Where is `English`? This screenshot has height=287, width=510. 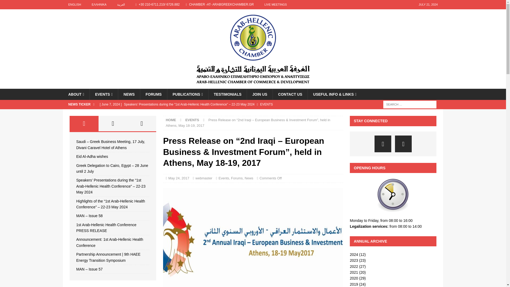
English is located at coordinates (74, 5).